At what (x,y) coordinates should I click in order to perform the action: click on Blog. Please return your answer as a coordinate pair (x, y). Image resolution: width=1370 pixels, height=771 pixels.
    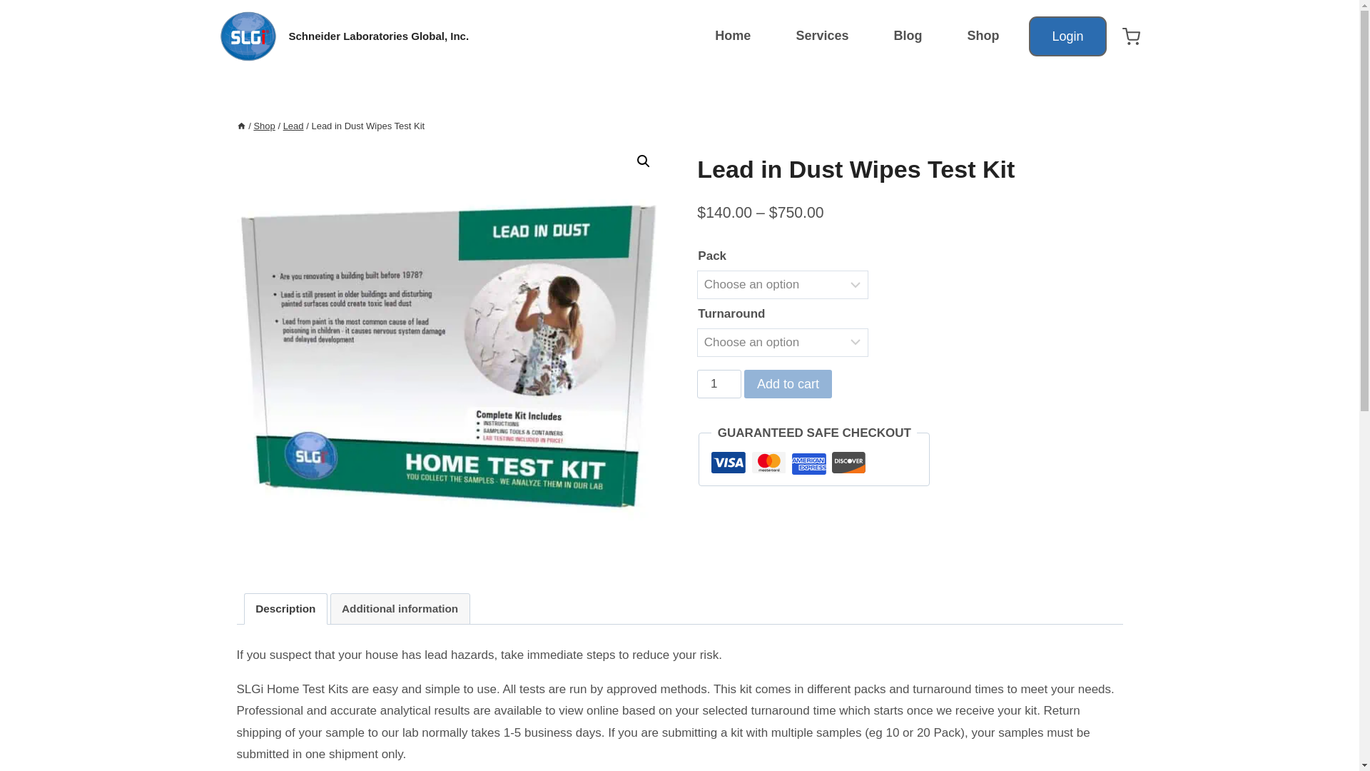
    Looking at the image, I should click on (908, 36).